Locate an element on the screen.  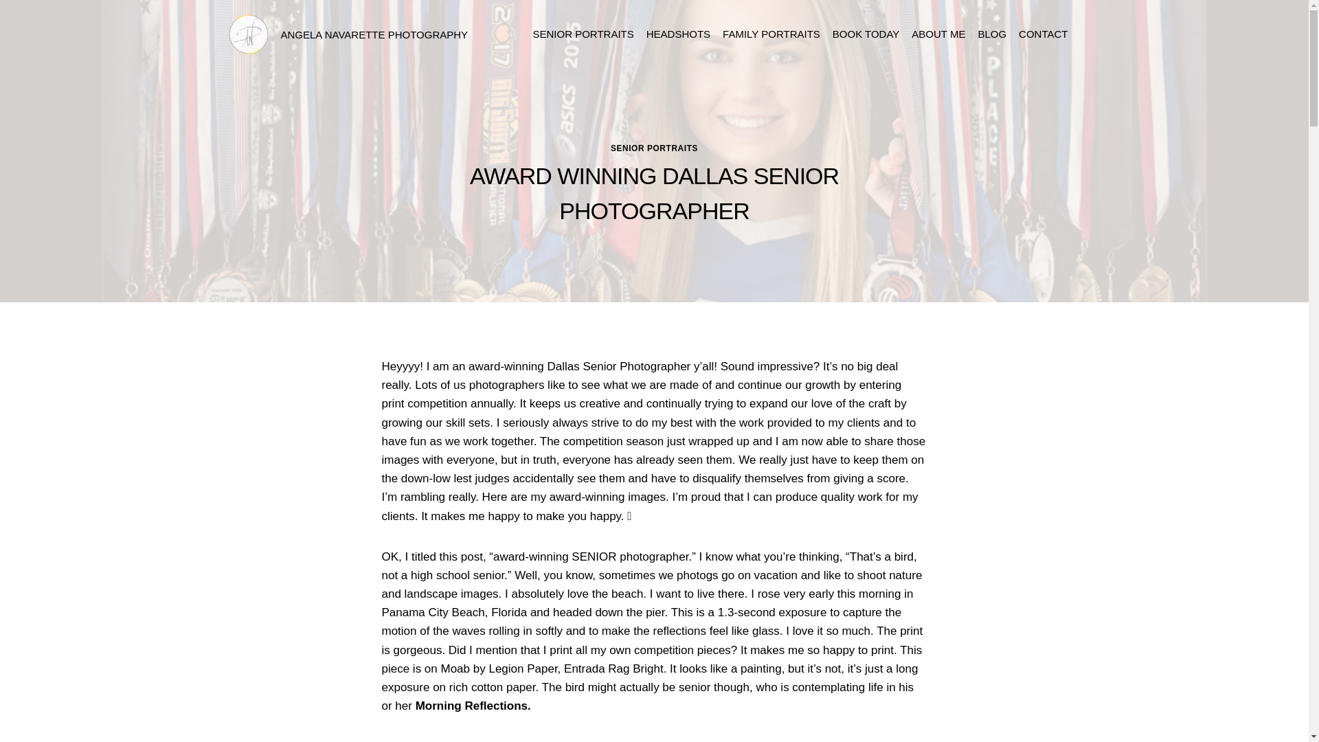
SENIOR PORTRAITS is located at coordinates (654, 148).